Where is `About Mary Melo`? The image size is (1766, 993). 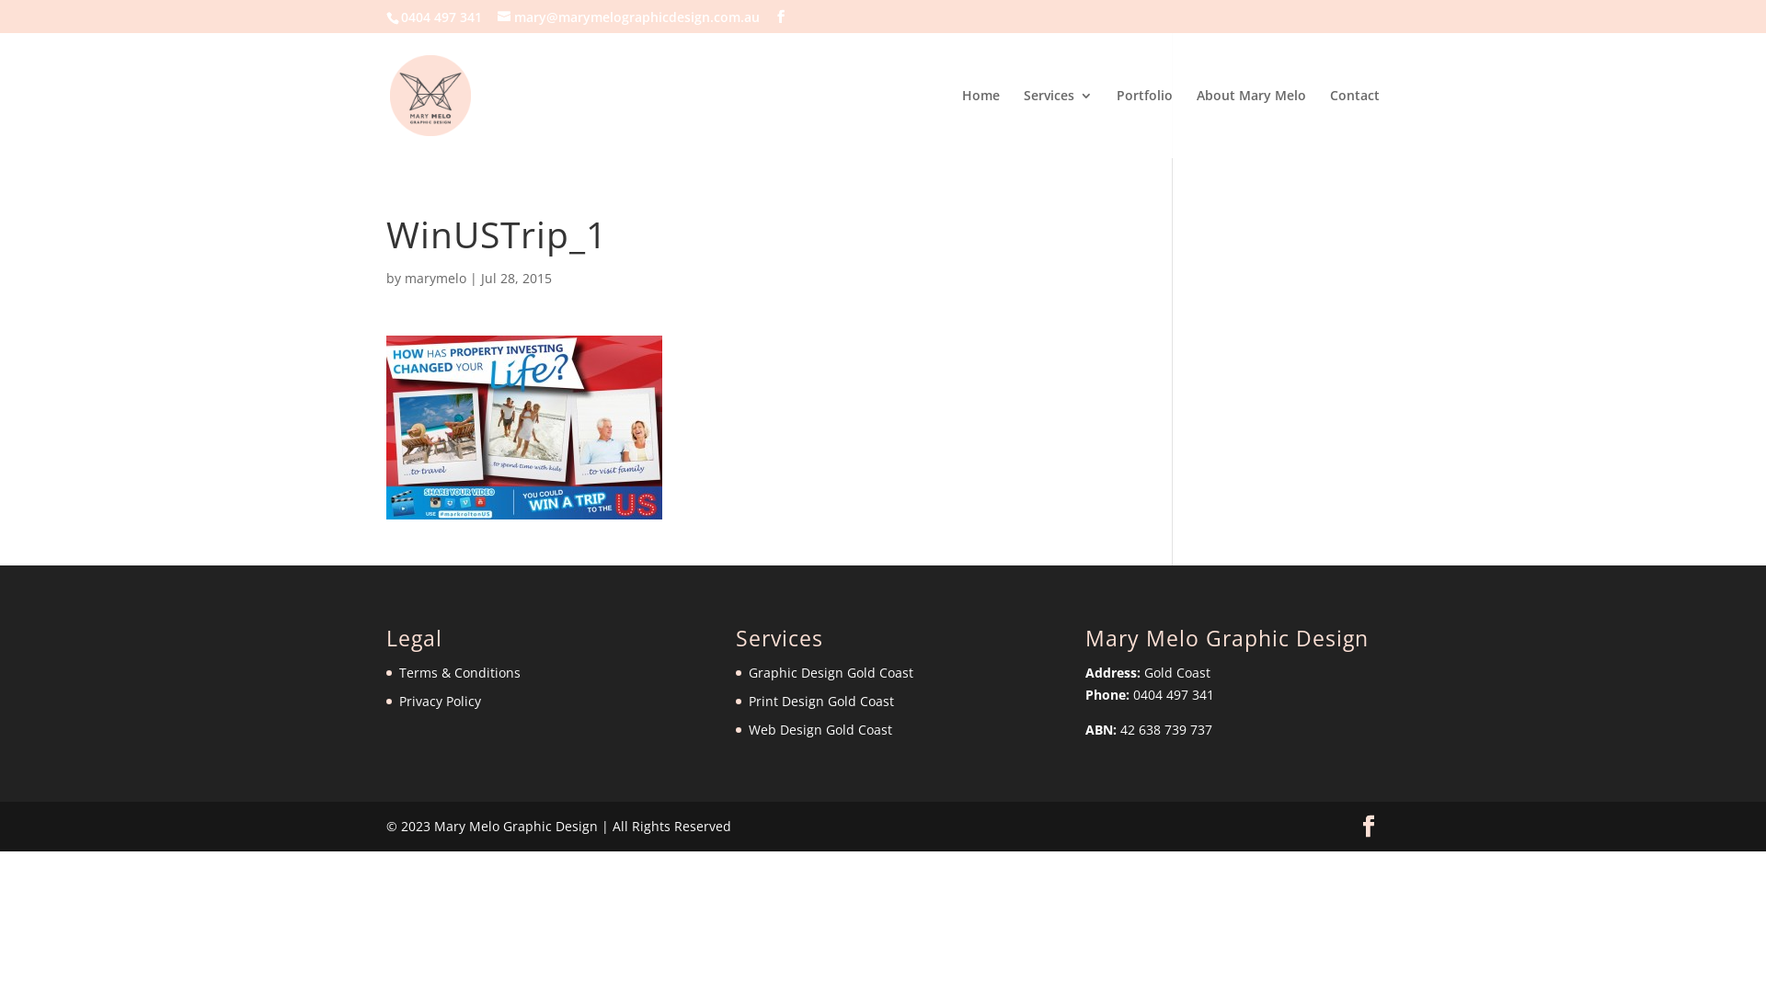 About Mary Melo is located at coordinates (1251, 123).